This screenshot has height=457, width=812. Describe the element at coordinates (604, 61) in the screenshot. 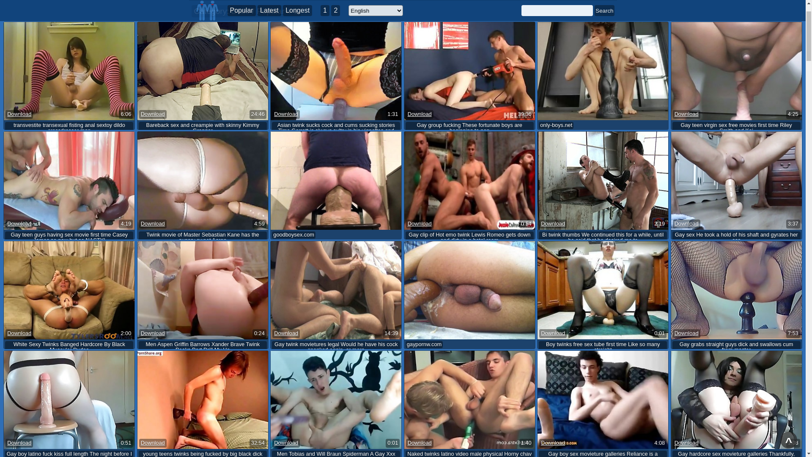

I see `Search` at that location.